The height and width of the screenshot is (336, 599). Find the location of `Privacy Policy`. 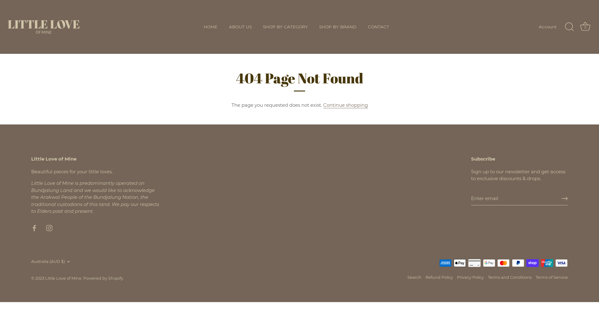

Privacy Policy is located at coordinates (470, 278).